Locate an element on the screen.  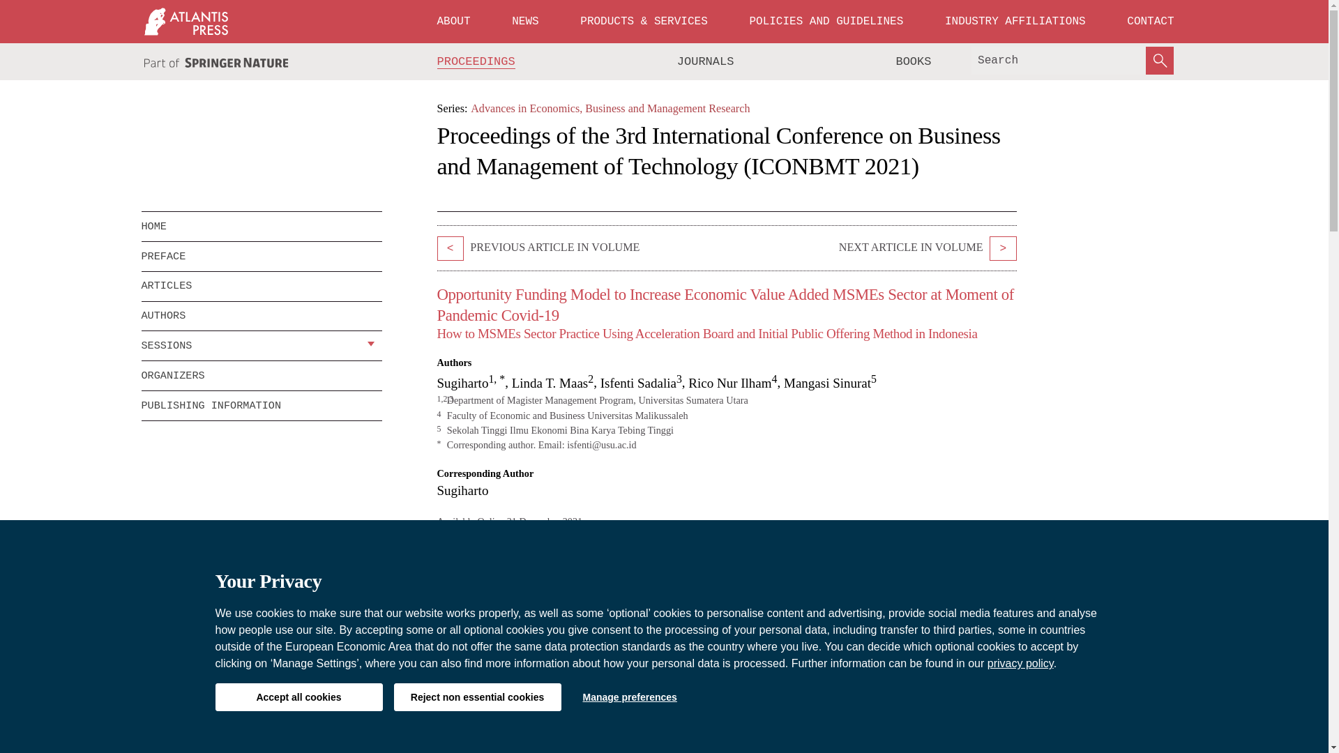
PROCEEDINGS is located at coordinates (476, 61).